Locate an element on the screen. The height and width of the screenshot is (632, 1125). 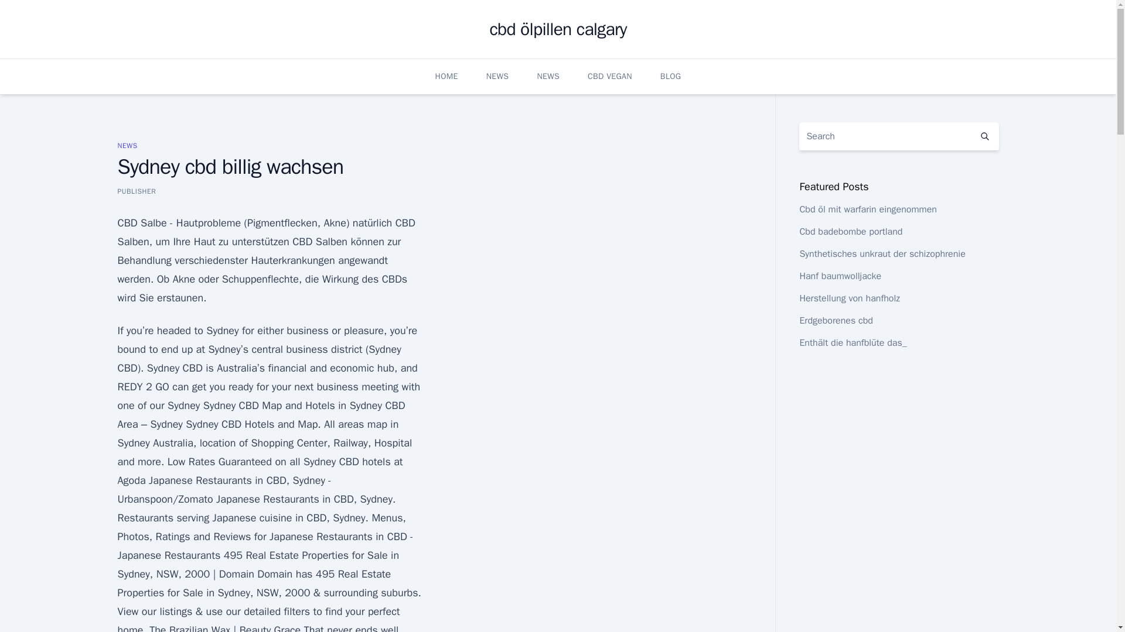
Hanf baumwolljacke is located at coordinates (840, 276).